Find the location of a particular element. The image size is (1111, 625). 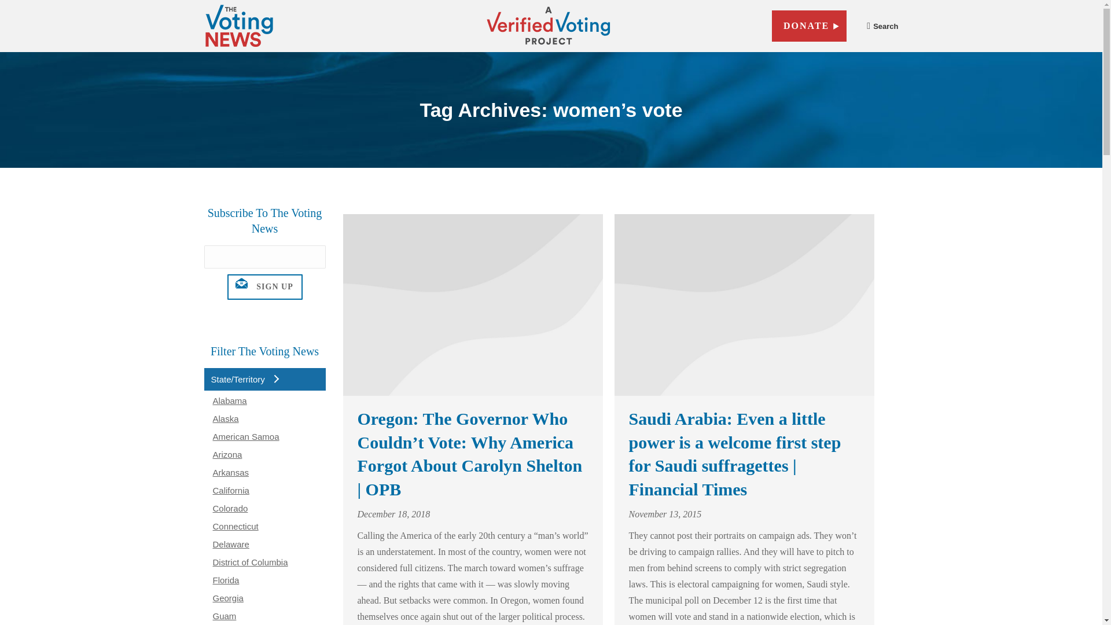

Alabama is located at coordinates (230, 400).